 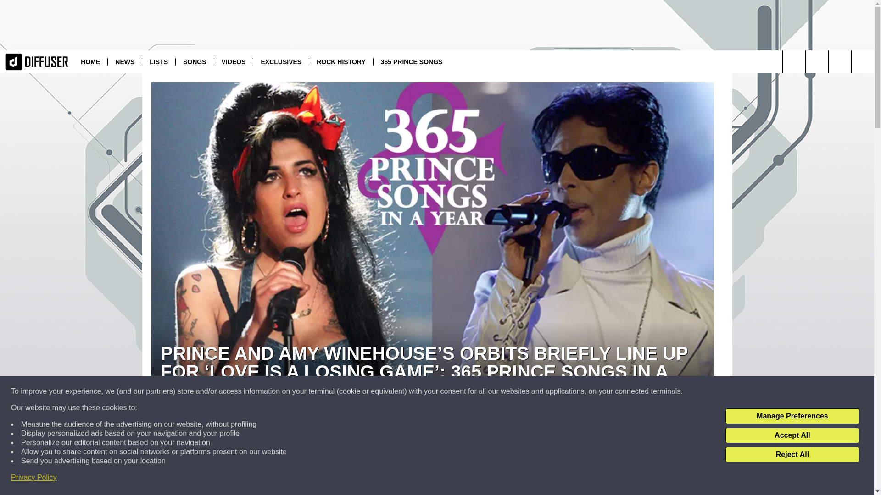 I want to click on SHARE, so click(x=313, y=464).